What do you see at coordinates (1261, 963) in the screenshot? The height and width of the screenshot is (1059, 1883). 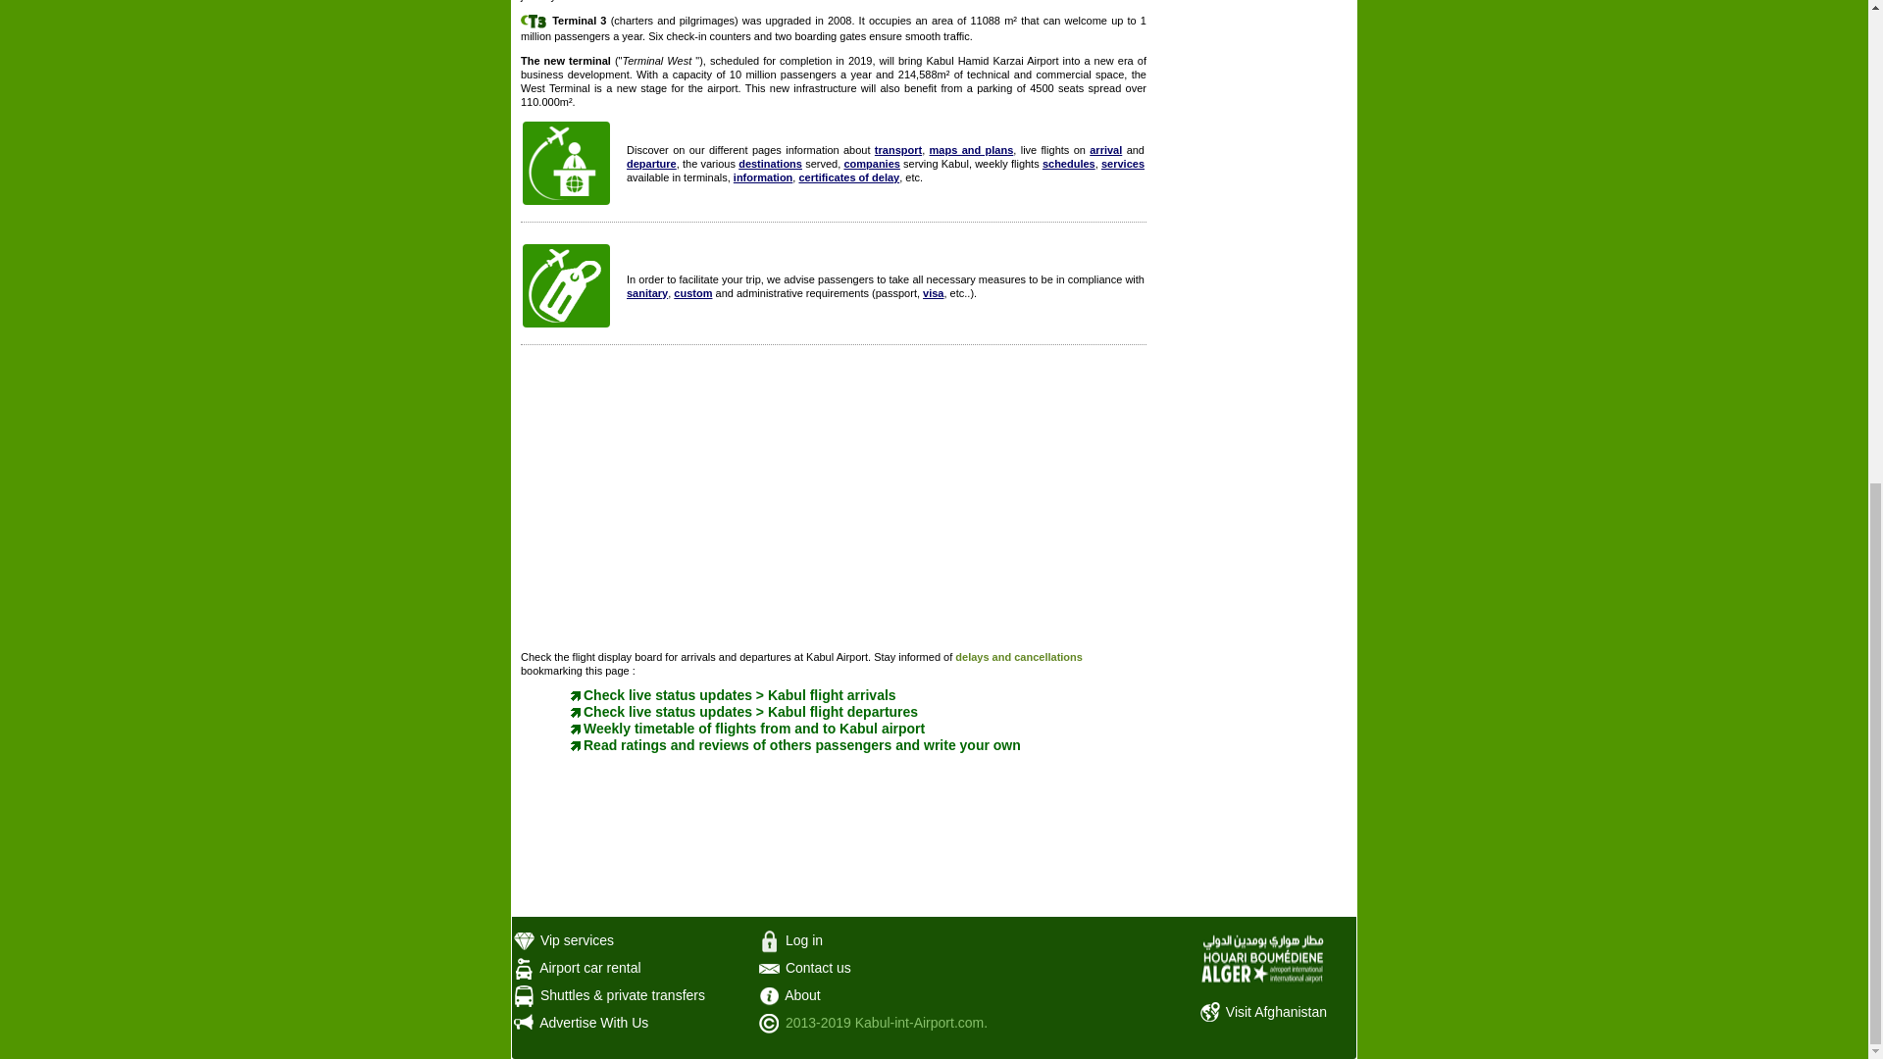 I see `Kabul Airport` at bounding box center [1261, 963].